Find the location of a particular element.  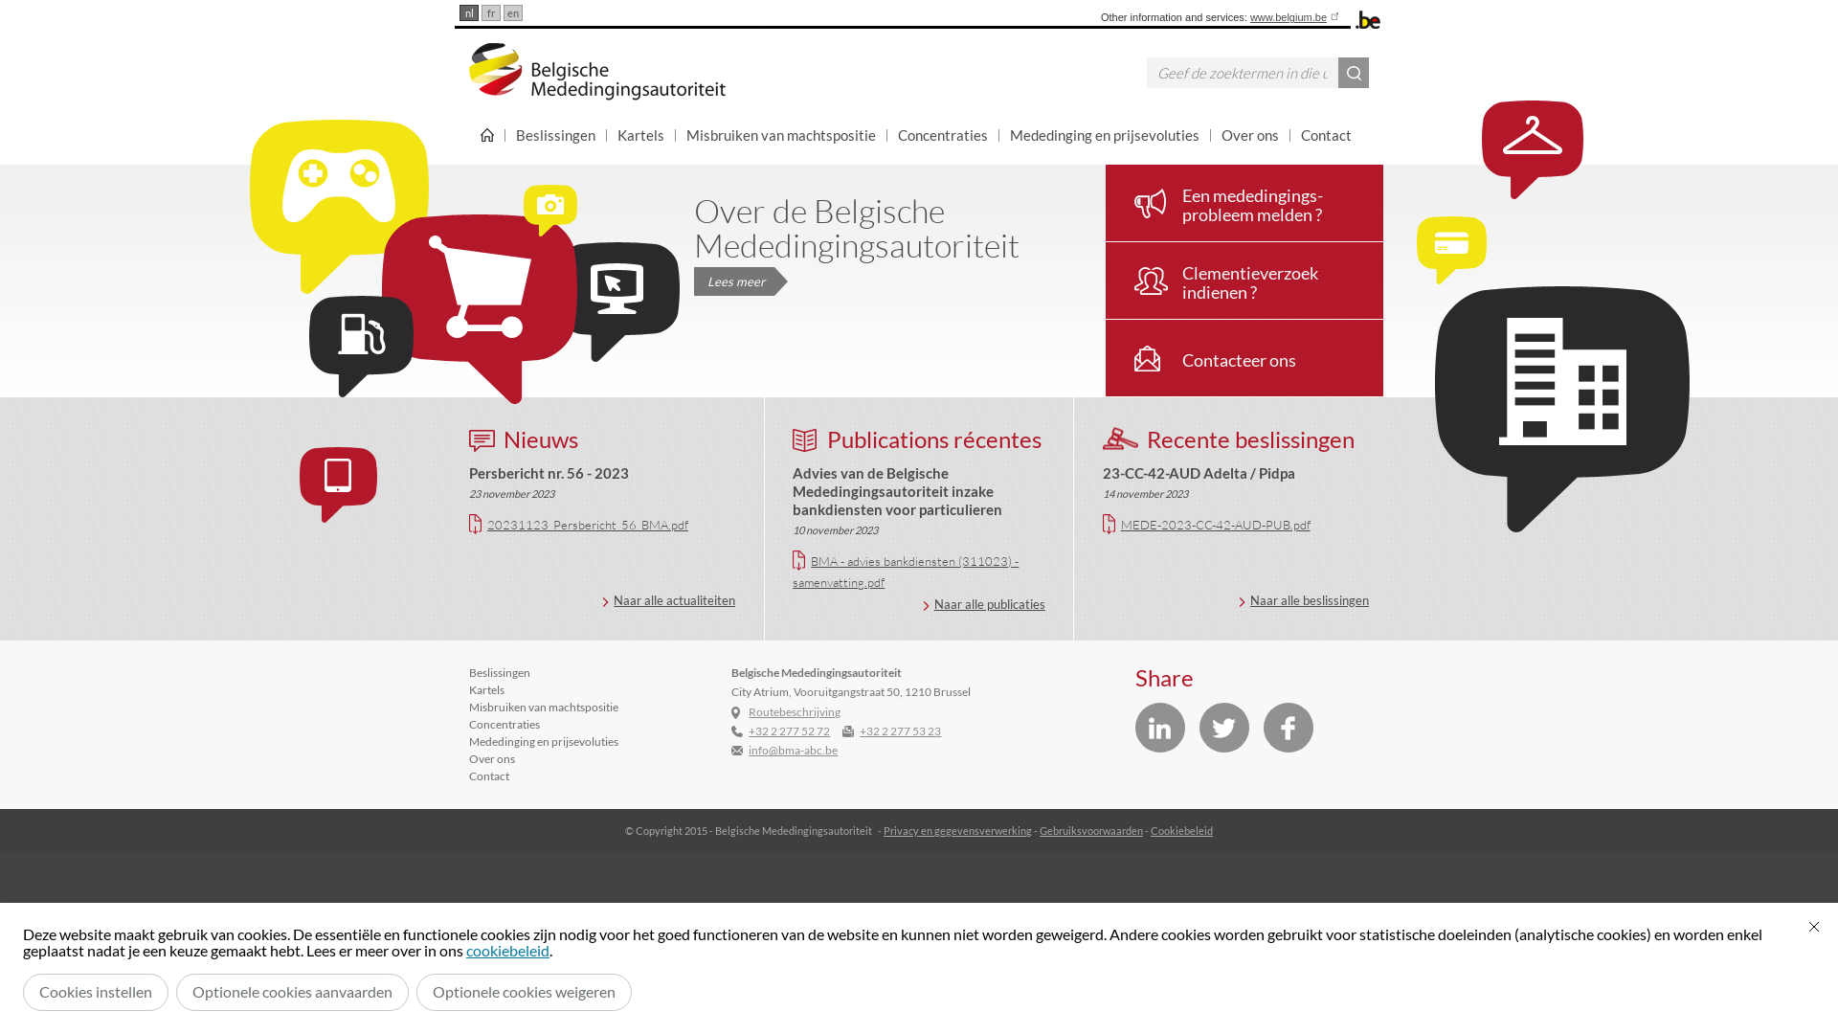

fr is located at coordinates (491, 13).